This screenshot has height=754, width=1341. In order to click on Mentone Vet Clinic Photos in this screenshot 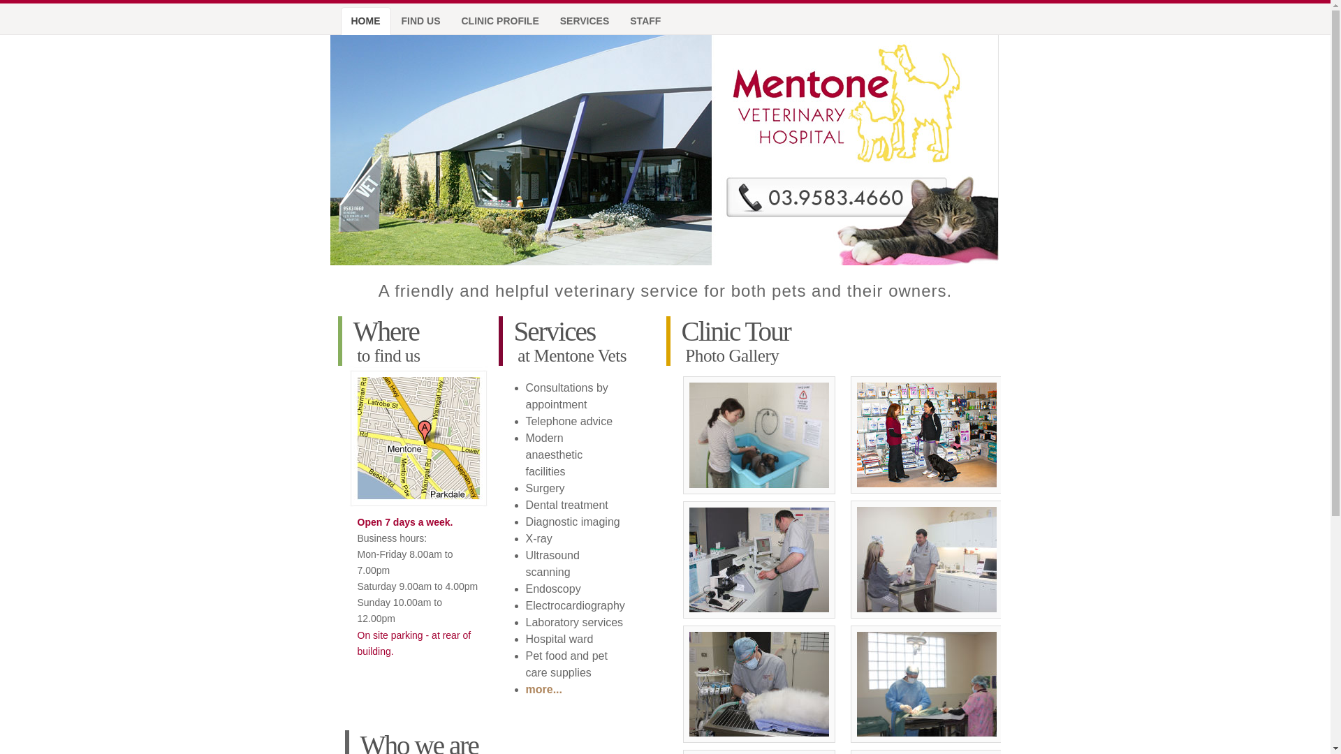, I will do `click(926, 380)`.